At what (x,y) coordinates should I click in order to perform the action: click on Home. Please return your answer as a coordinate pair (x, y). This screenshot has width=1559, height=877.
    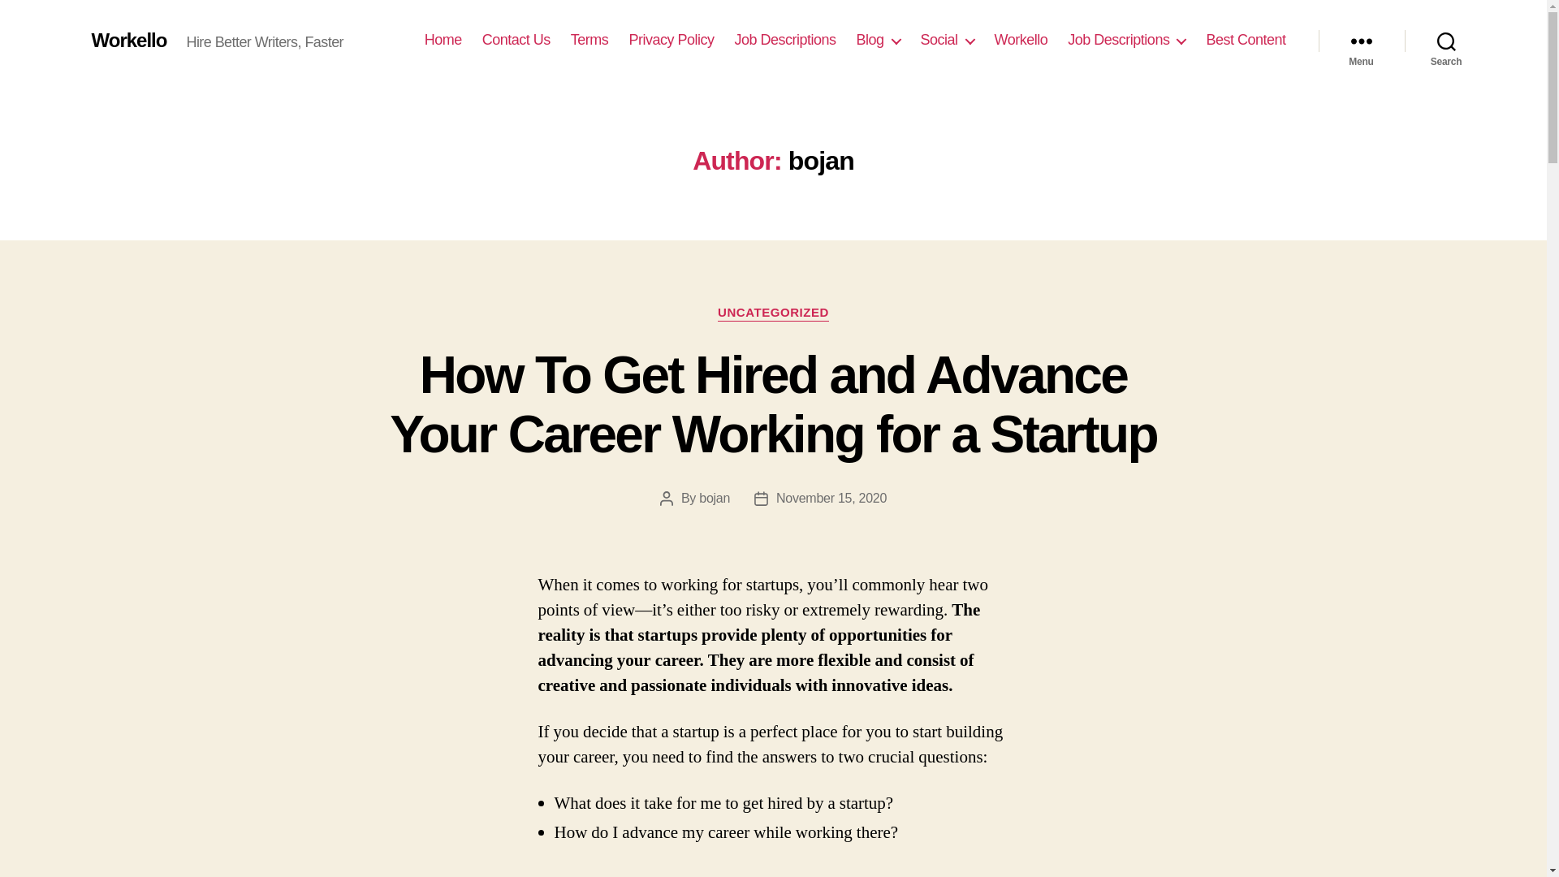
    Looking at the image, I should click on (443, 40).